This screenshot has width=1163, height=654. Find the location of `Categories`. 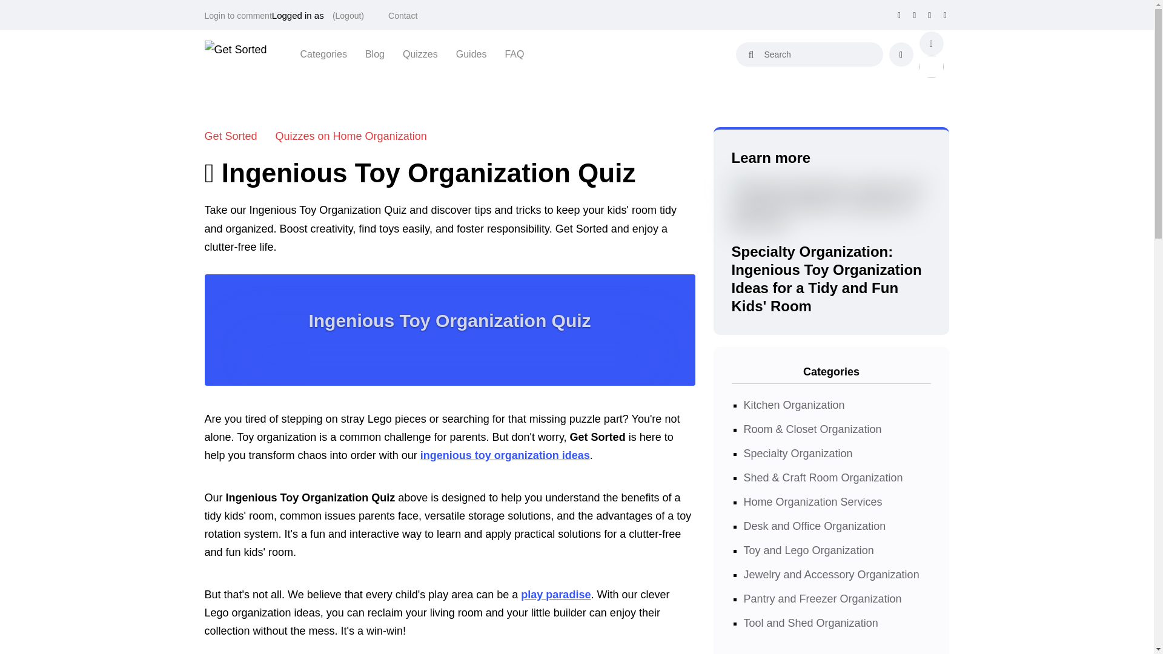

Categories is located at coordinates (323, 54).